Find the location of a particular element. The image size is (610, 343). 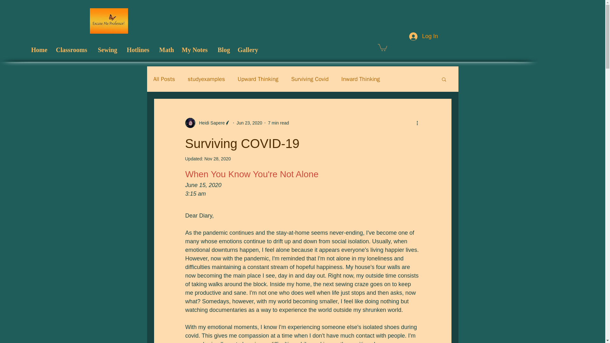

Jun 23, 2020 is located at coordinates (249, 123).